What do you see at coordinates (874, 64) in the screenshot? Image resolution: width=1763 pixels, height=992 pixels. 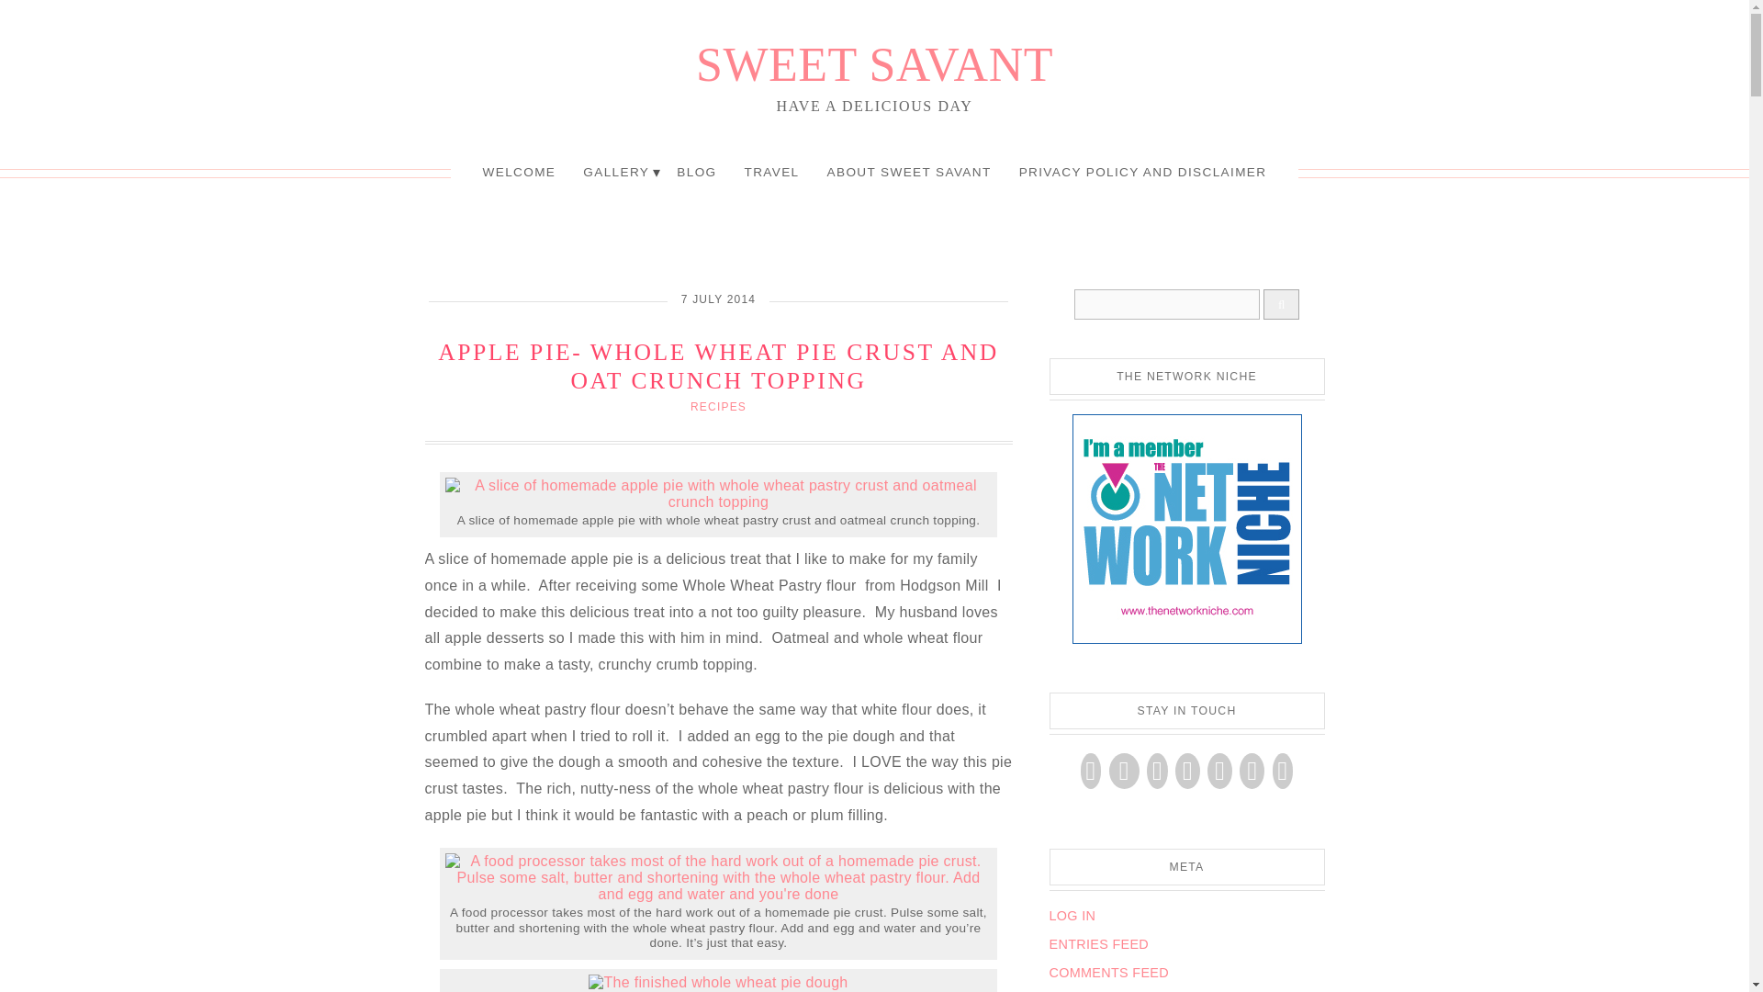 I see `SWEET SAVANT` at bounding box center [874, 64].